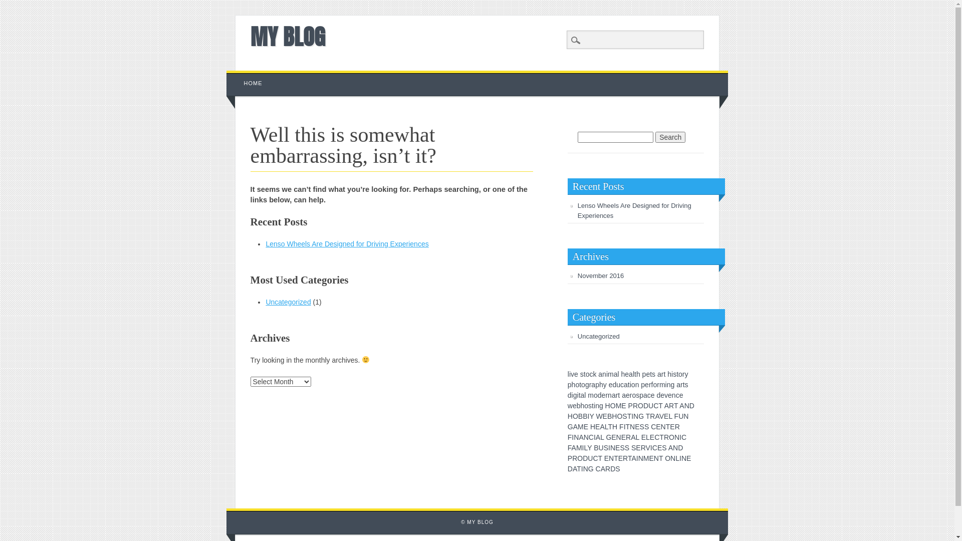 The image size is (962, 541). I want to click on A, so click(574, 448).